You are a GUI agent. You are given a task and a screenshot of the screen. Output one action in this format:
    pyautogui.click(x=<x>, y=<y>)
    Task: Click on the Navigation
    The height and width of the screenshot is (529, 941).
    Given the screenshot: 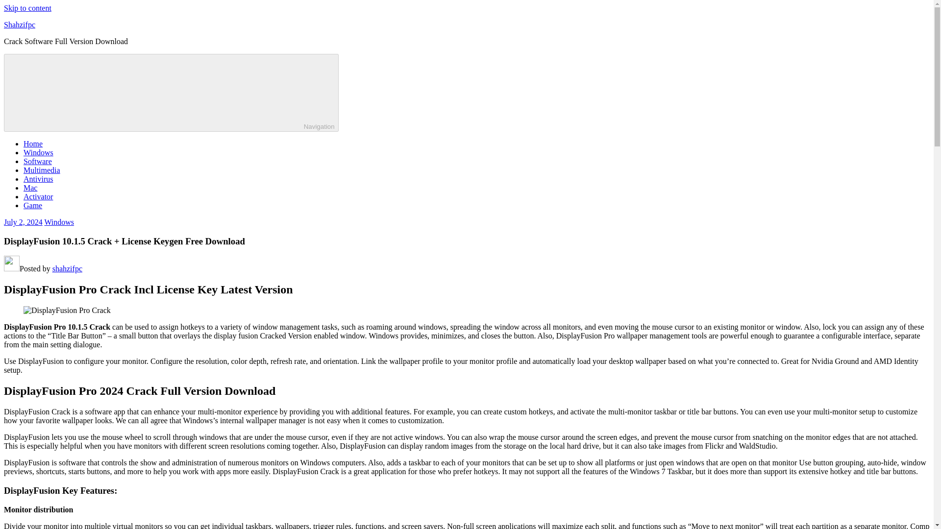 What is the action you would take?
    pyautogui.click(x=171, y=93)
    